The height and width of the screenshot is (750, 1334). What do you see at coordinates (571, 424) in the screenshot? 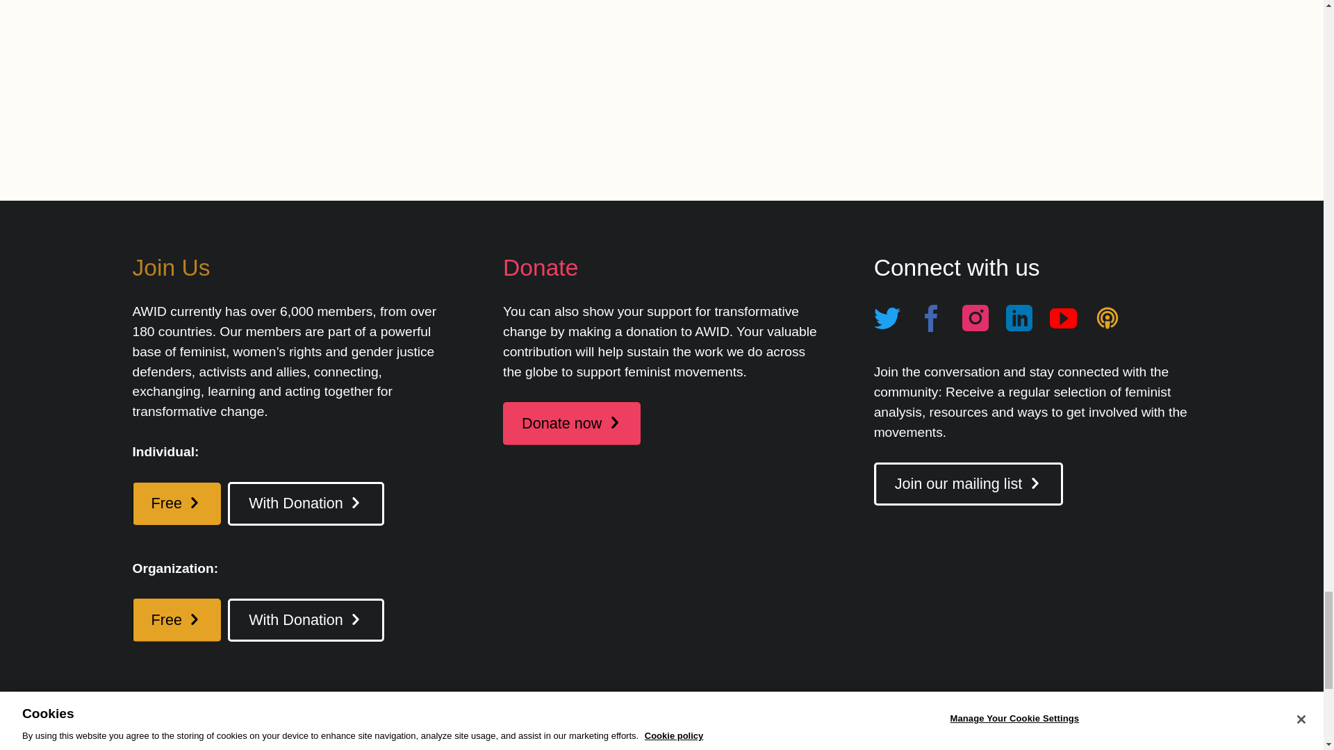
I see `Donate now` at bounding box center [571, 424].